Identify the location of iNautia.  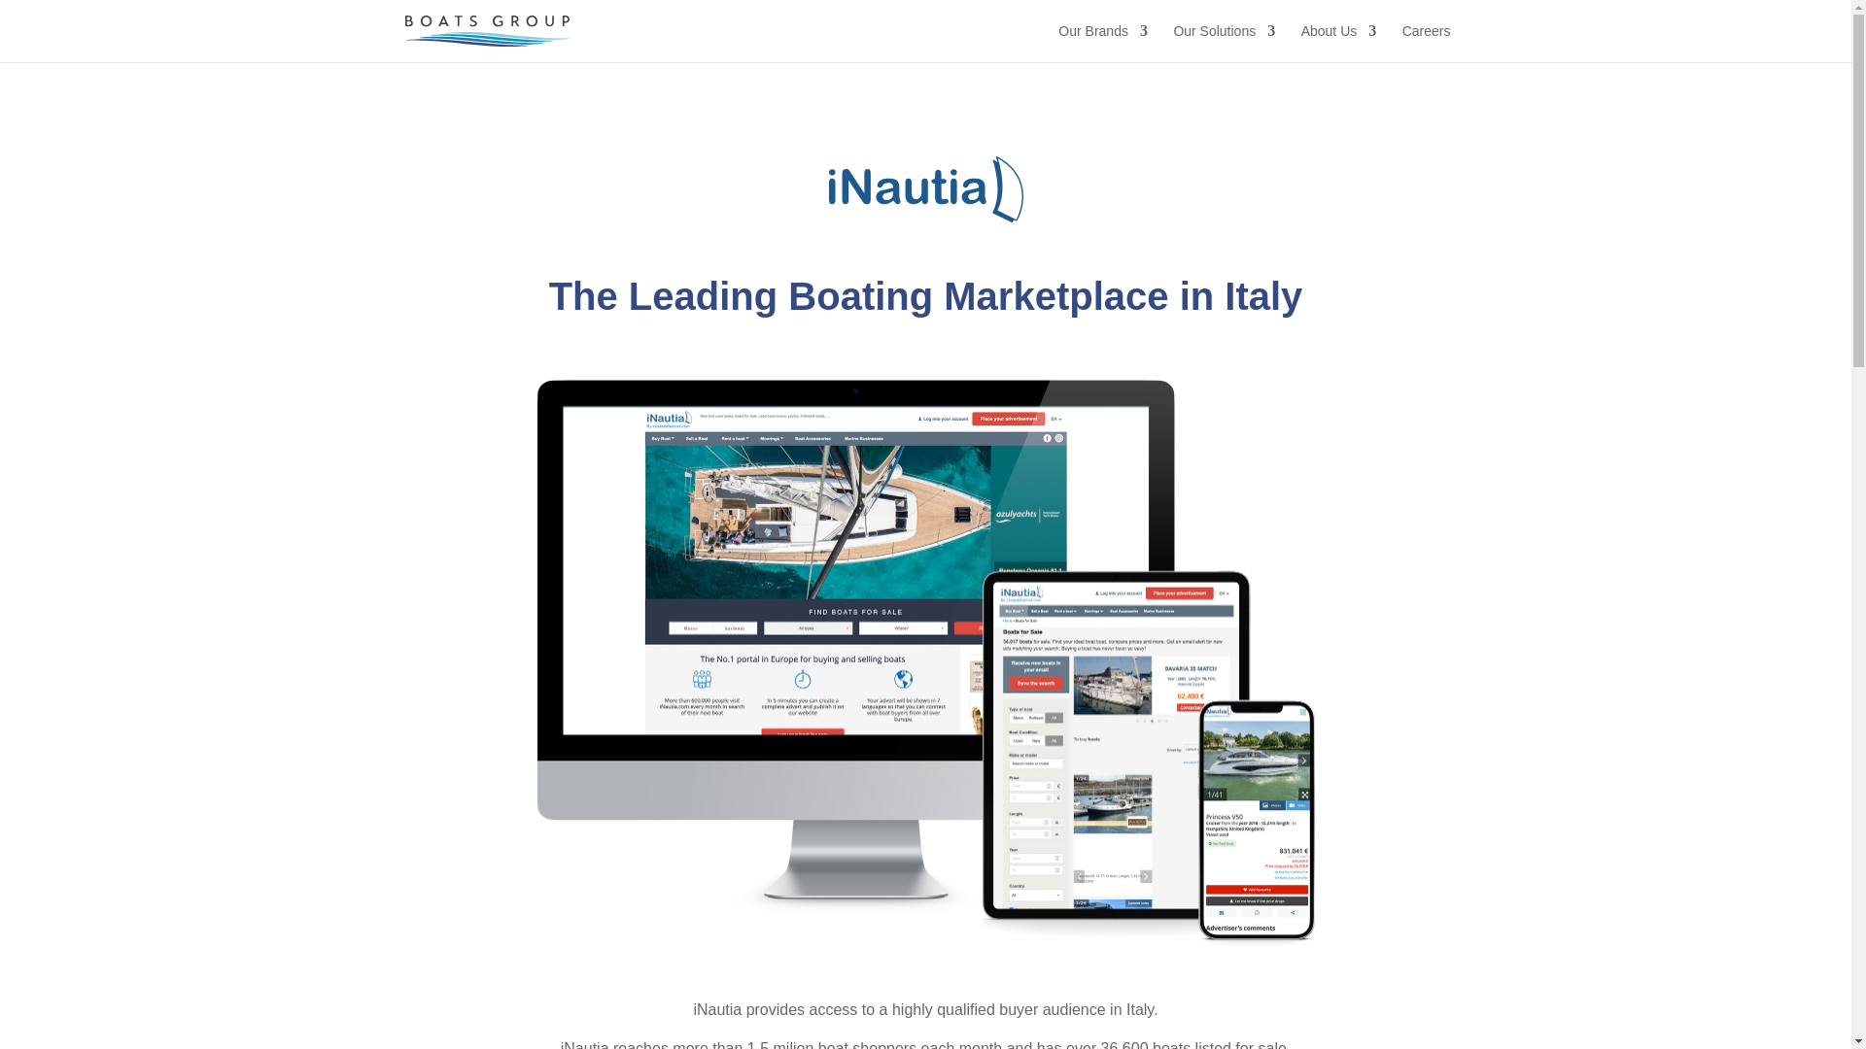
(925, 188).